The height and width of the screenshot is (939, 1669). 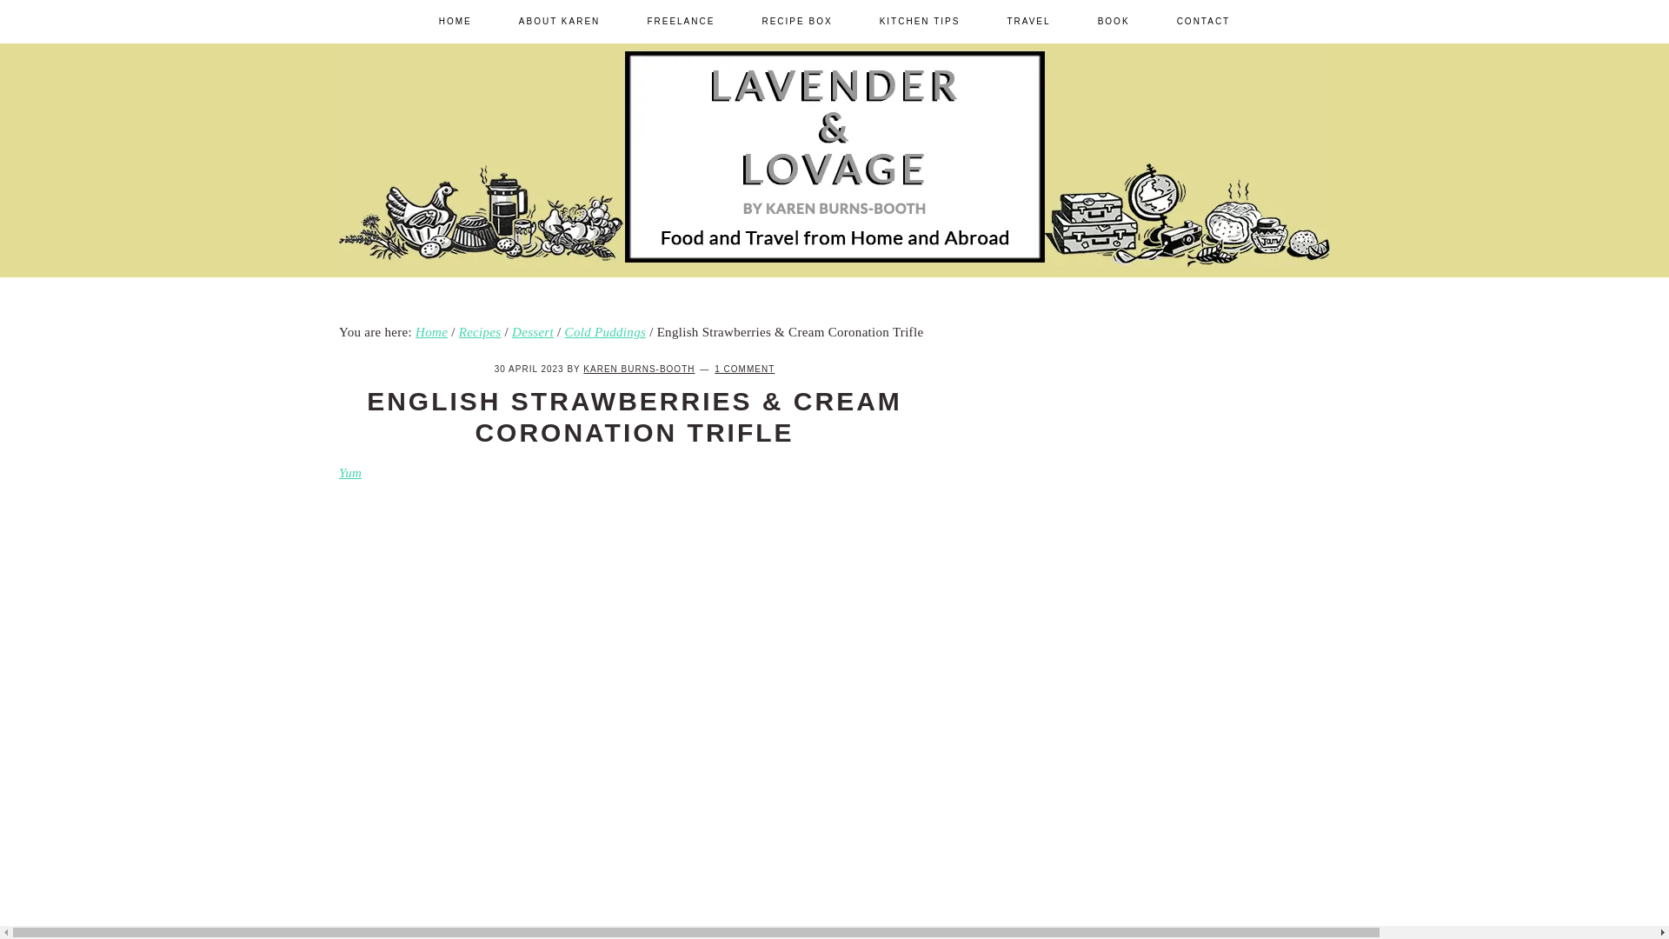 I want to click on TRAVEL, so click(x=1027, y=21).